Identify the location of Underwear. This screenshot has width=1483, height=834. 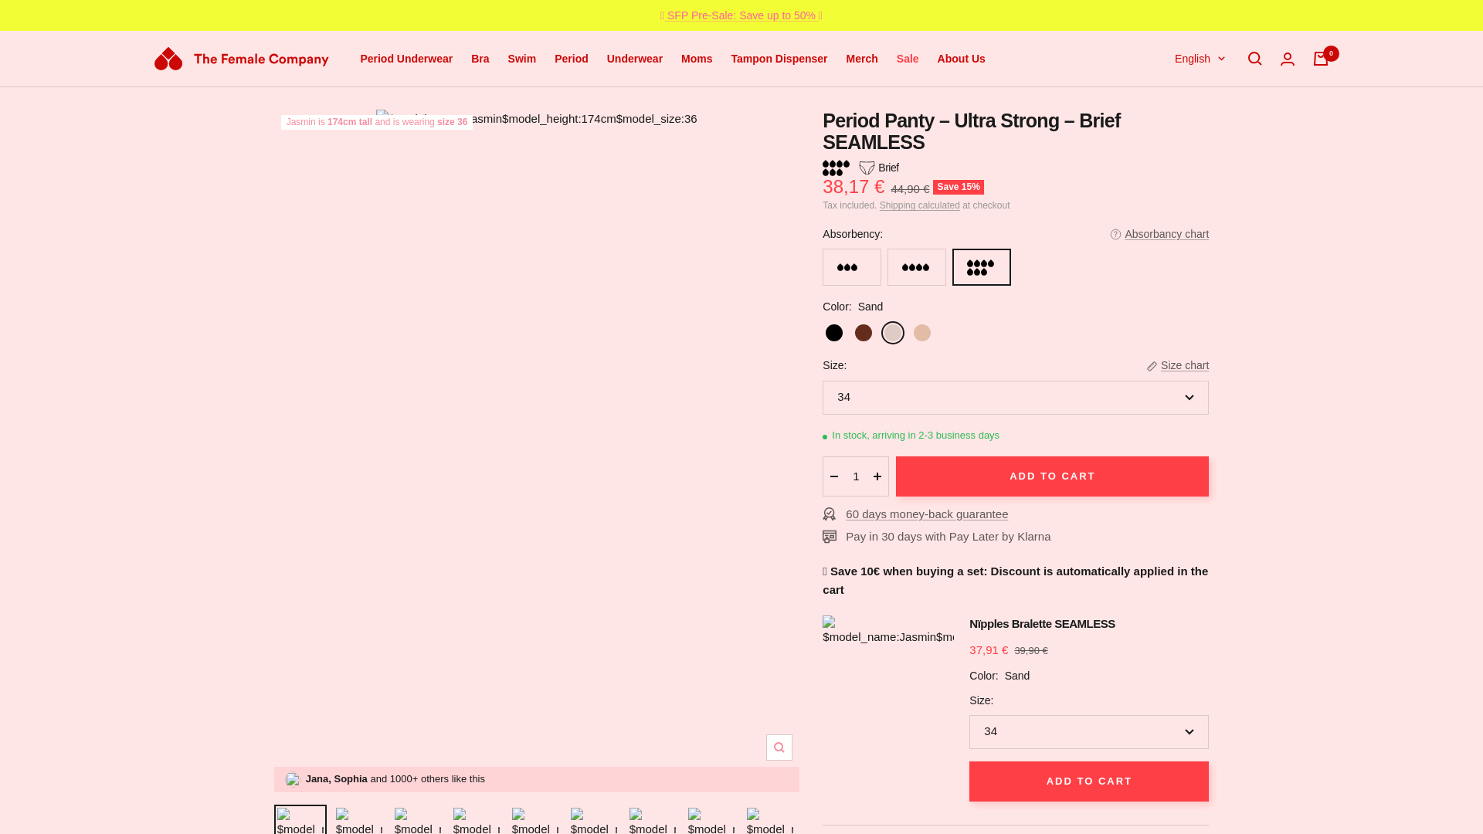
(635, 58).